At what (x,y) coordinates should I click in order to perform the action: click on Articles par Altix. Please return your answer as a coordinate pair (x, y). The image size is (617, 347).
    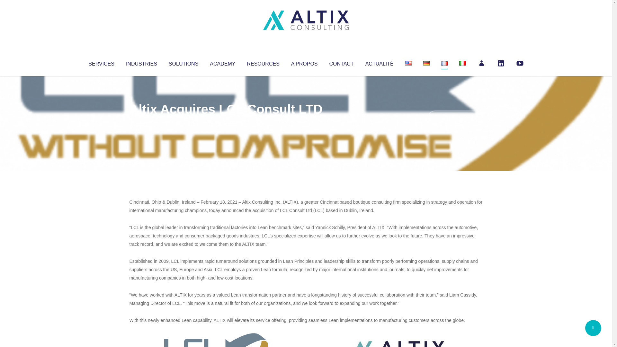
    Looking at the image, I should click on (141, 122).